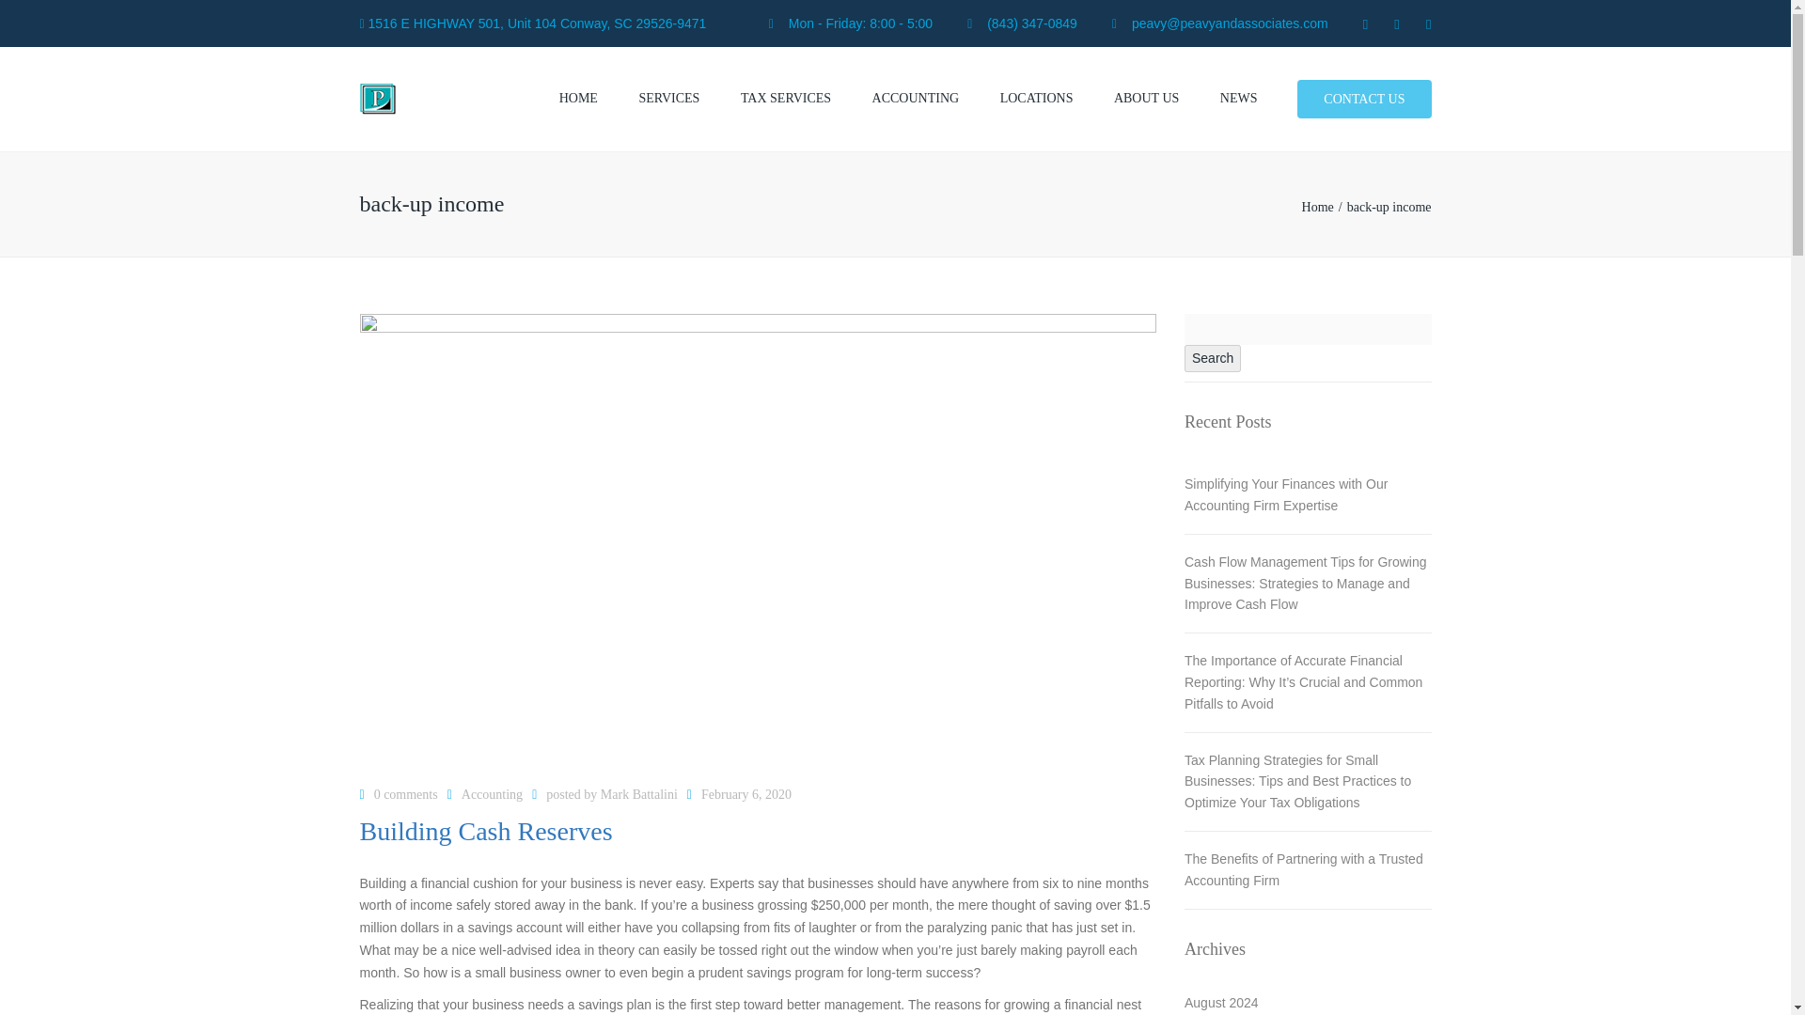  What do you see at coordinates (786, 100) in the screenshot?
I see `TAX SERVICES` at bounding box center [786, 100].